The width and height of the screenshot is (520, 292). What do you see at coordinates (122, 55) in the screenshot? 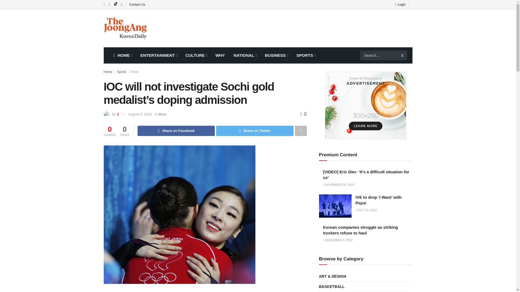
I see `HOME` at bounding box center [122, 55].